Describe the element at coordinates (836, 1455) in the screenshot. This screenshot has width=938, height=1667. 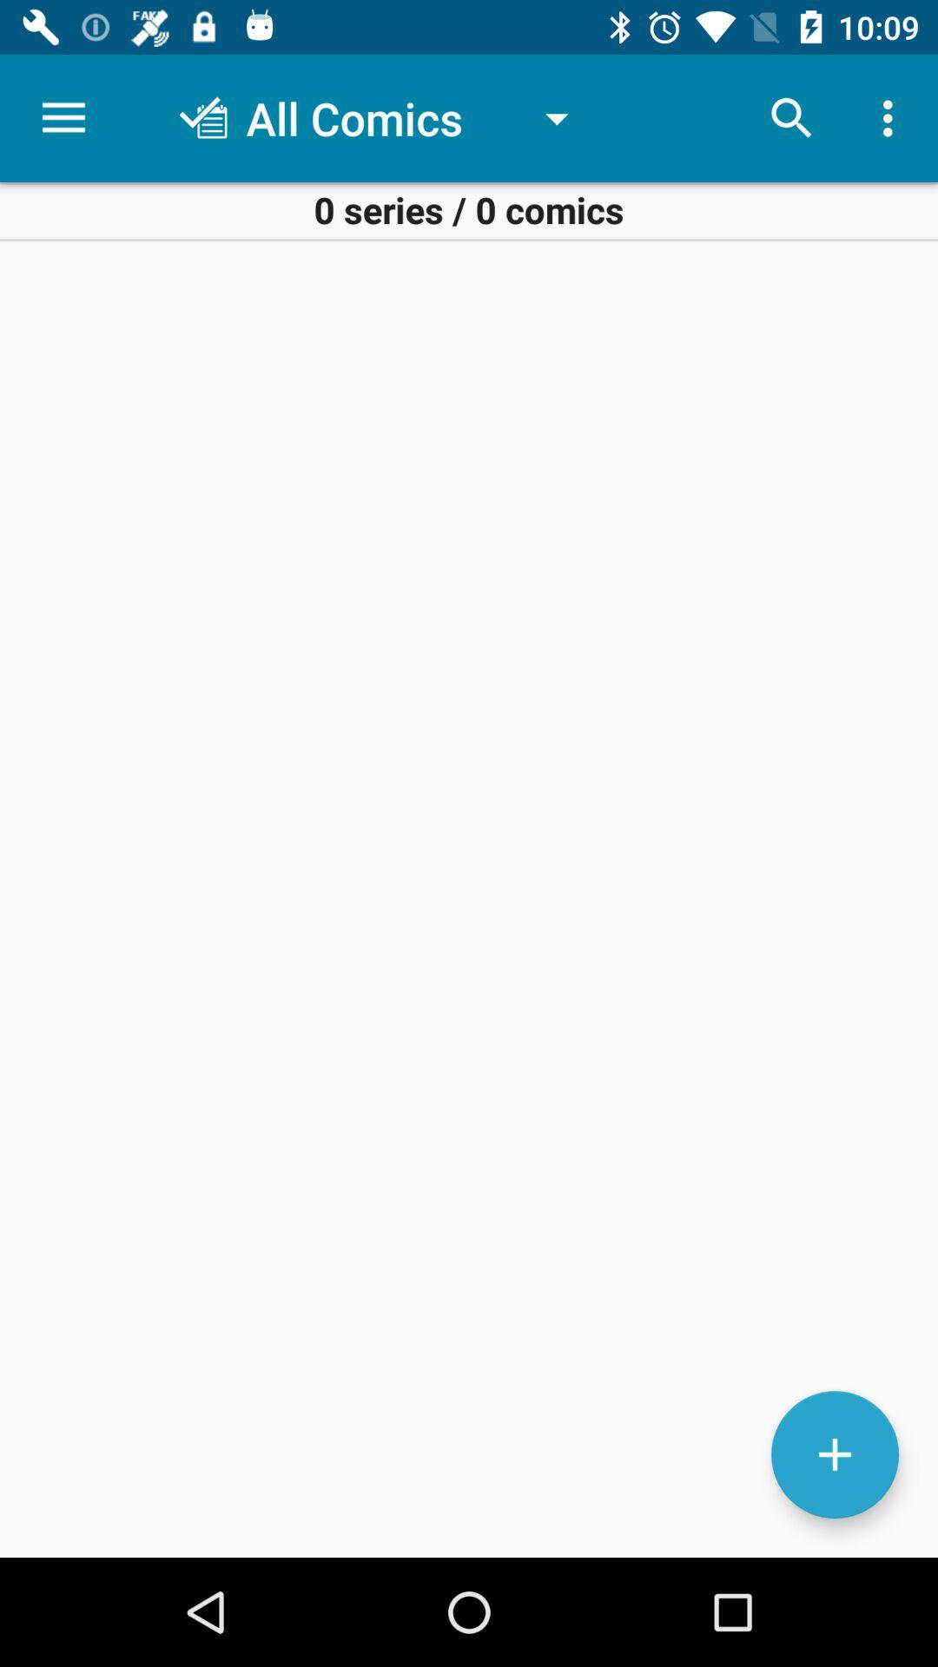
I see `upload comic` at that location.